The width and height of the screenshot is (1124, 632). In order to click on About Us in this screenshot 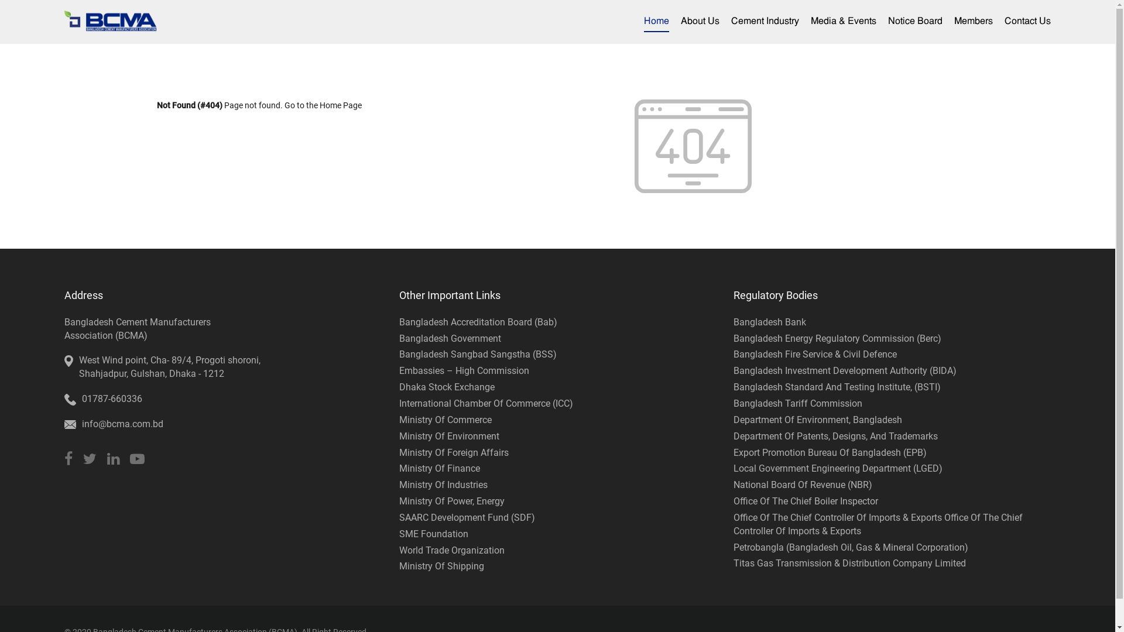, I will do `click(700, 22)`.